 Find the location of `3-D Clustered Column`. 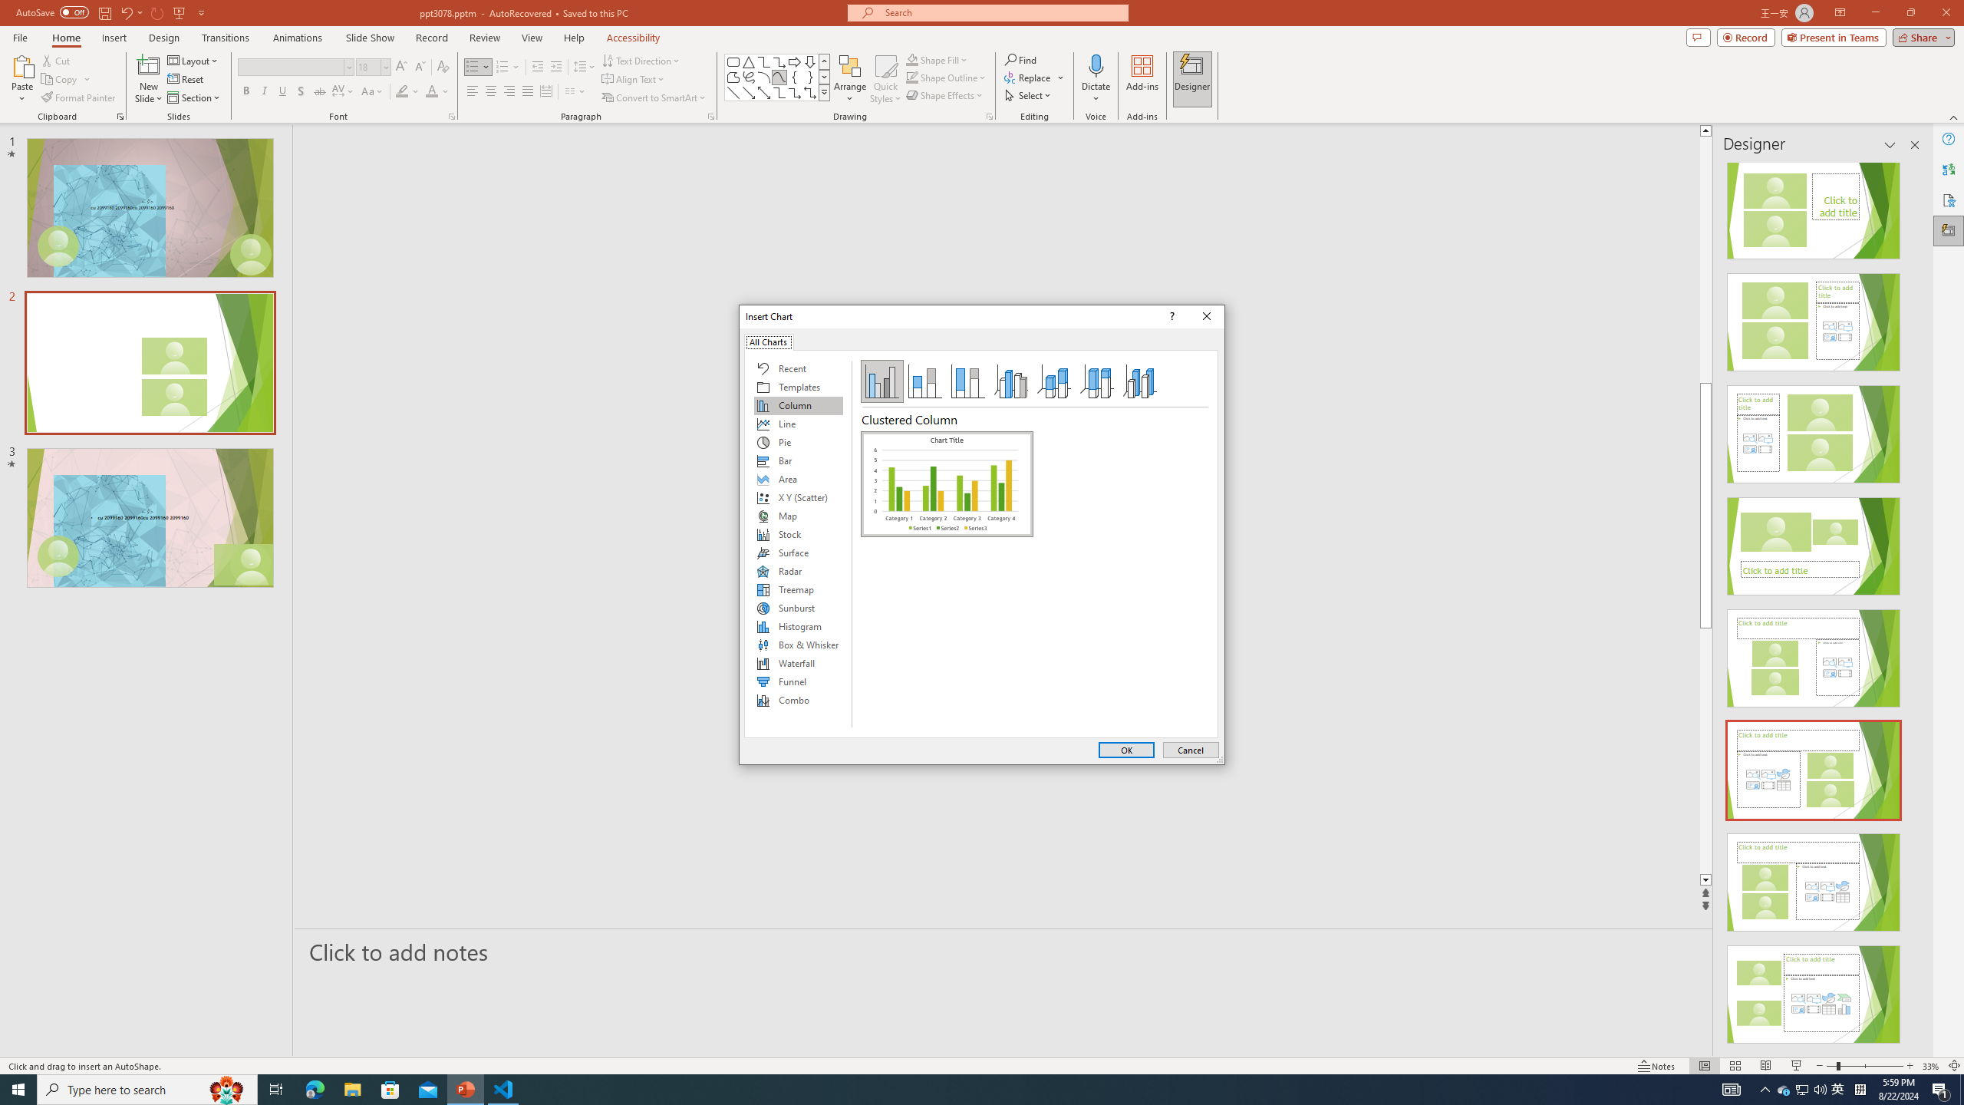

3-D Clustered Column is located at coordinates (1011, 381).